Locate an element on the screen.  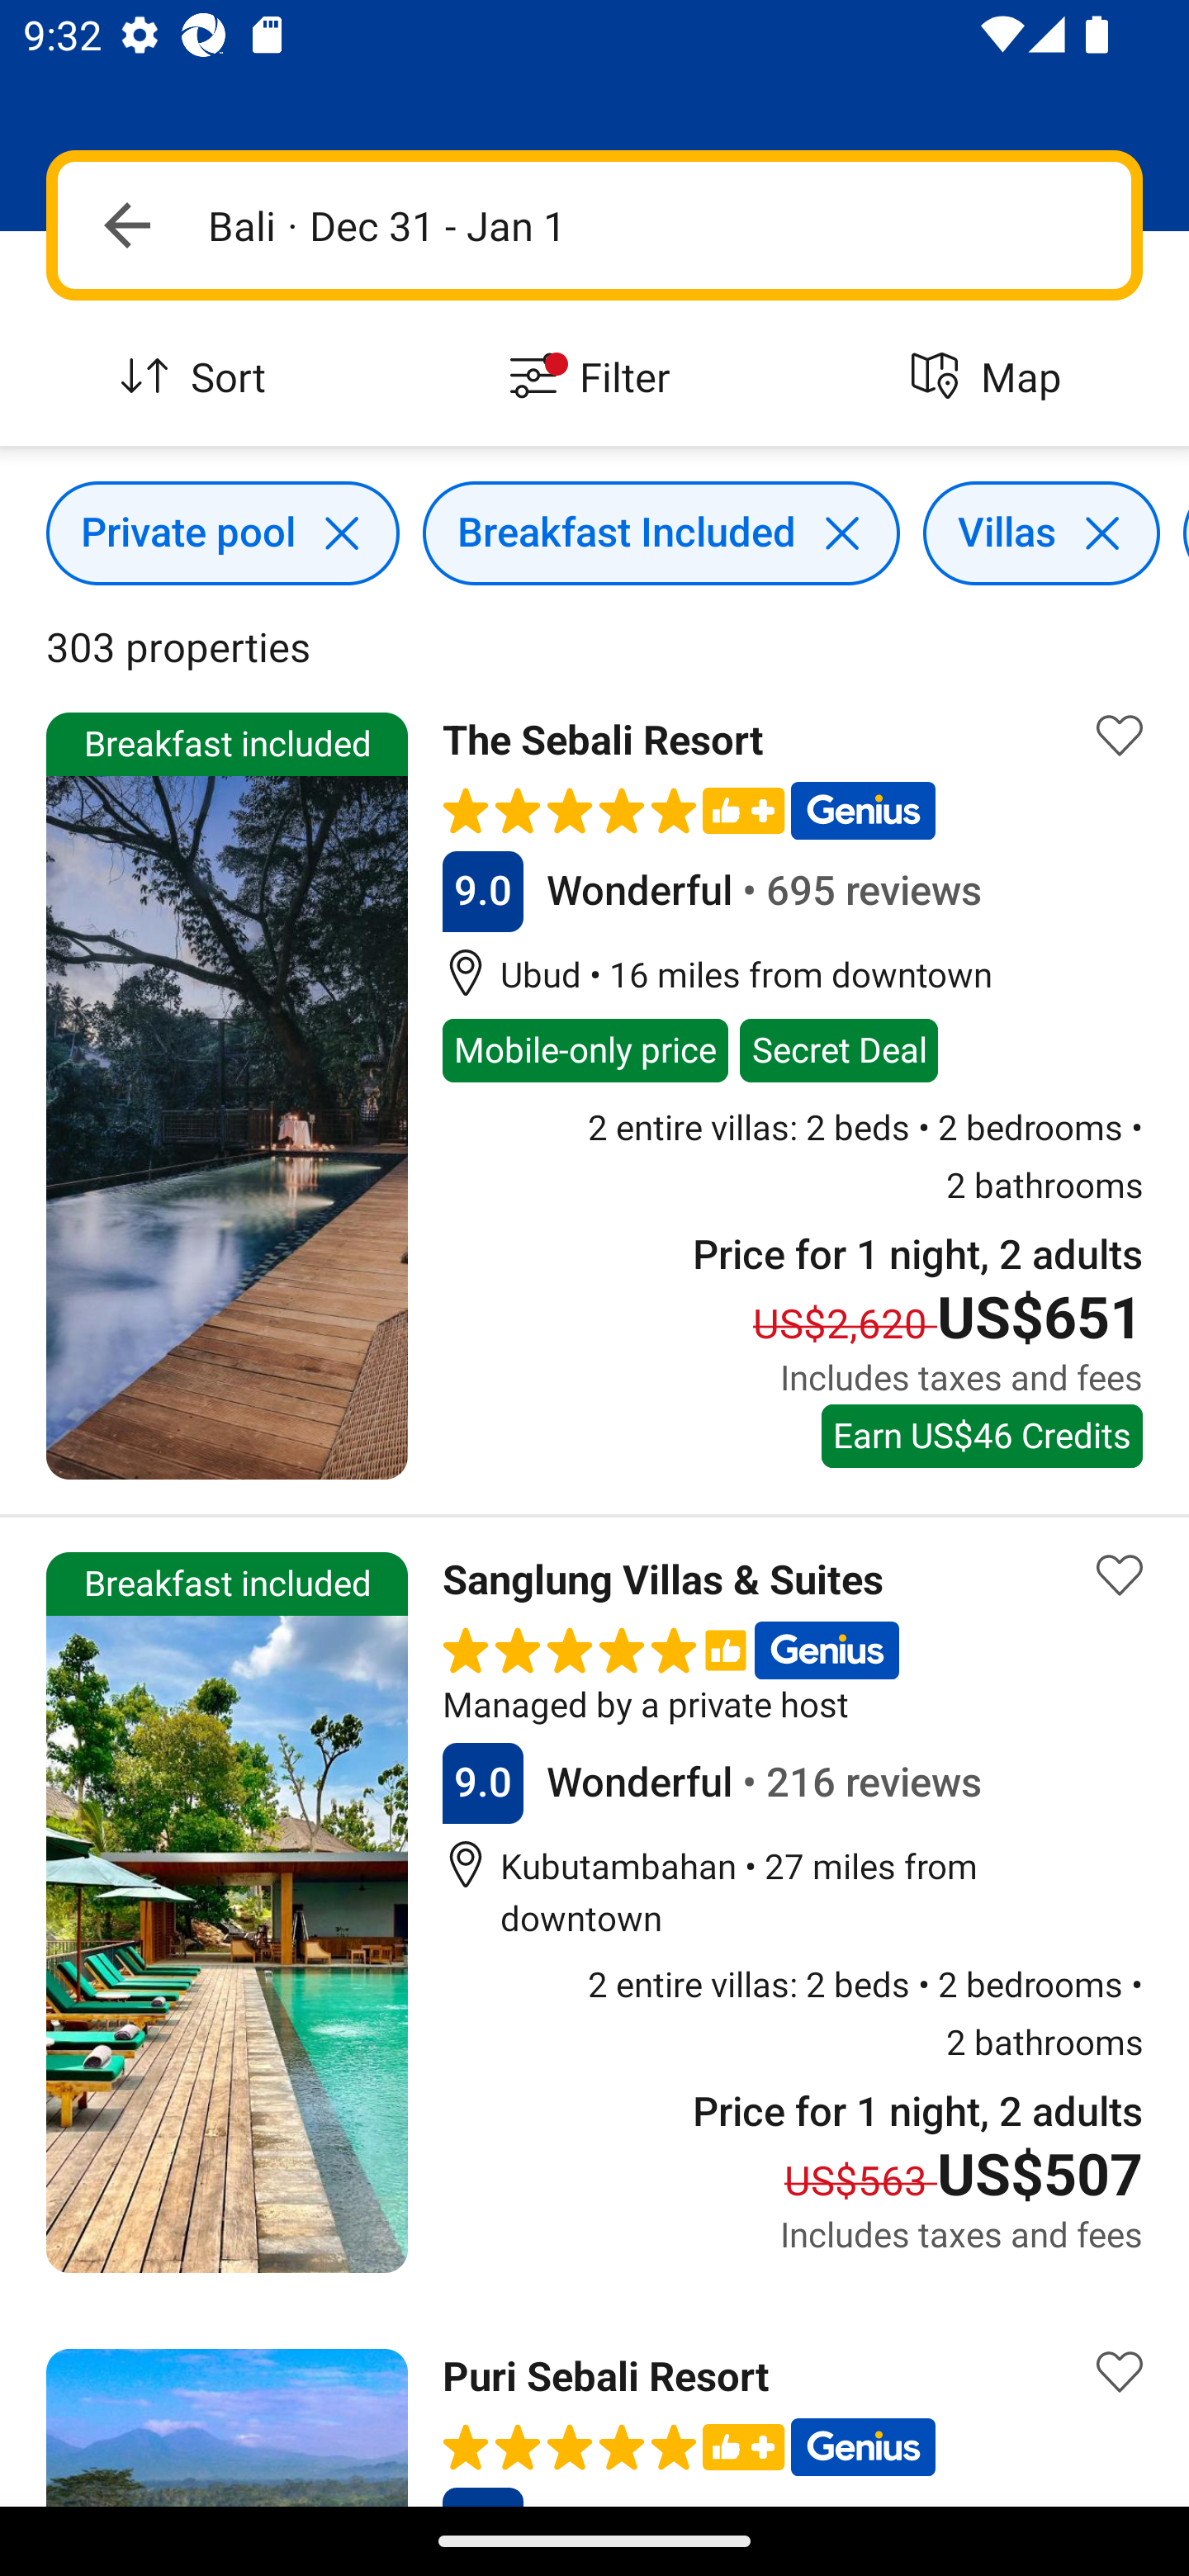
Save property to list is located at coordinates (1120, 735).